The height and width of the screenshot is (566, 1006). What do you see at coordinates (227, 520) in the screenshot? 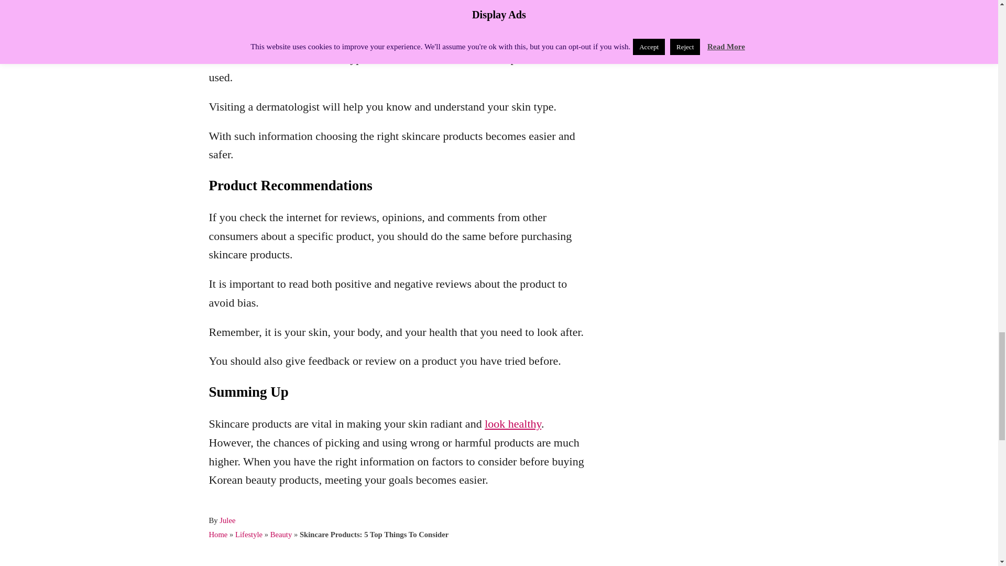
I see `Julee` at bounding box center [227, 520].